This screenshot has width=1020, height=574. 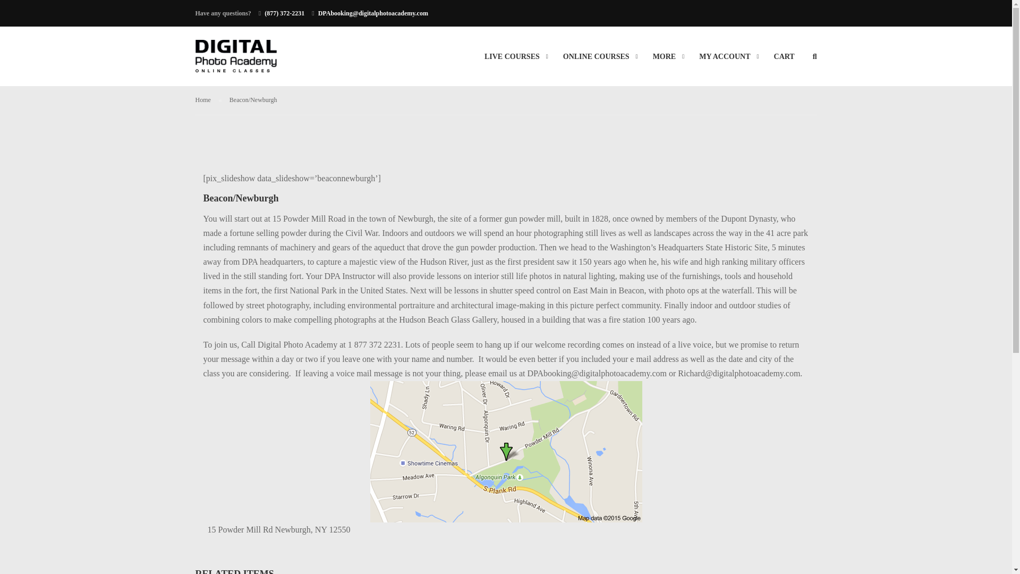 What do you see at coordinates (512, 62) in the screenshot?
I see `LIVE COURSES` at bounding box center [512, 62].